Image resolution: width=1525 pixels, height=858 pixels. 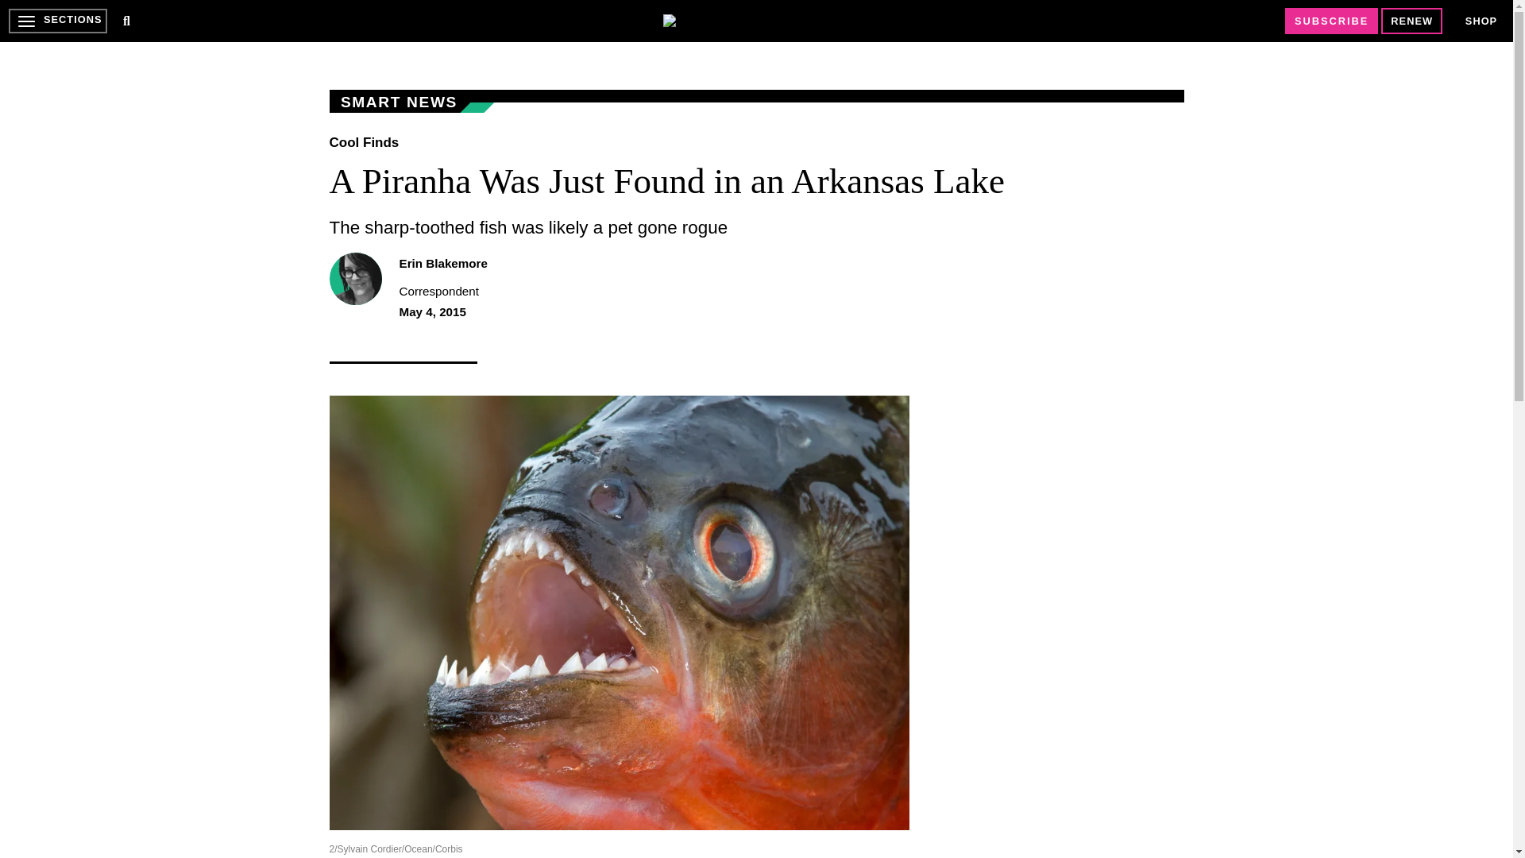 What do you see at coordinates (57, 21) in the screenshot?
I see `SECTIONS` at bounding box center [57, 21].